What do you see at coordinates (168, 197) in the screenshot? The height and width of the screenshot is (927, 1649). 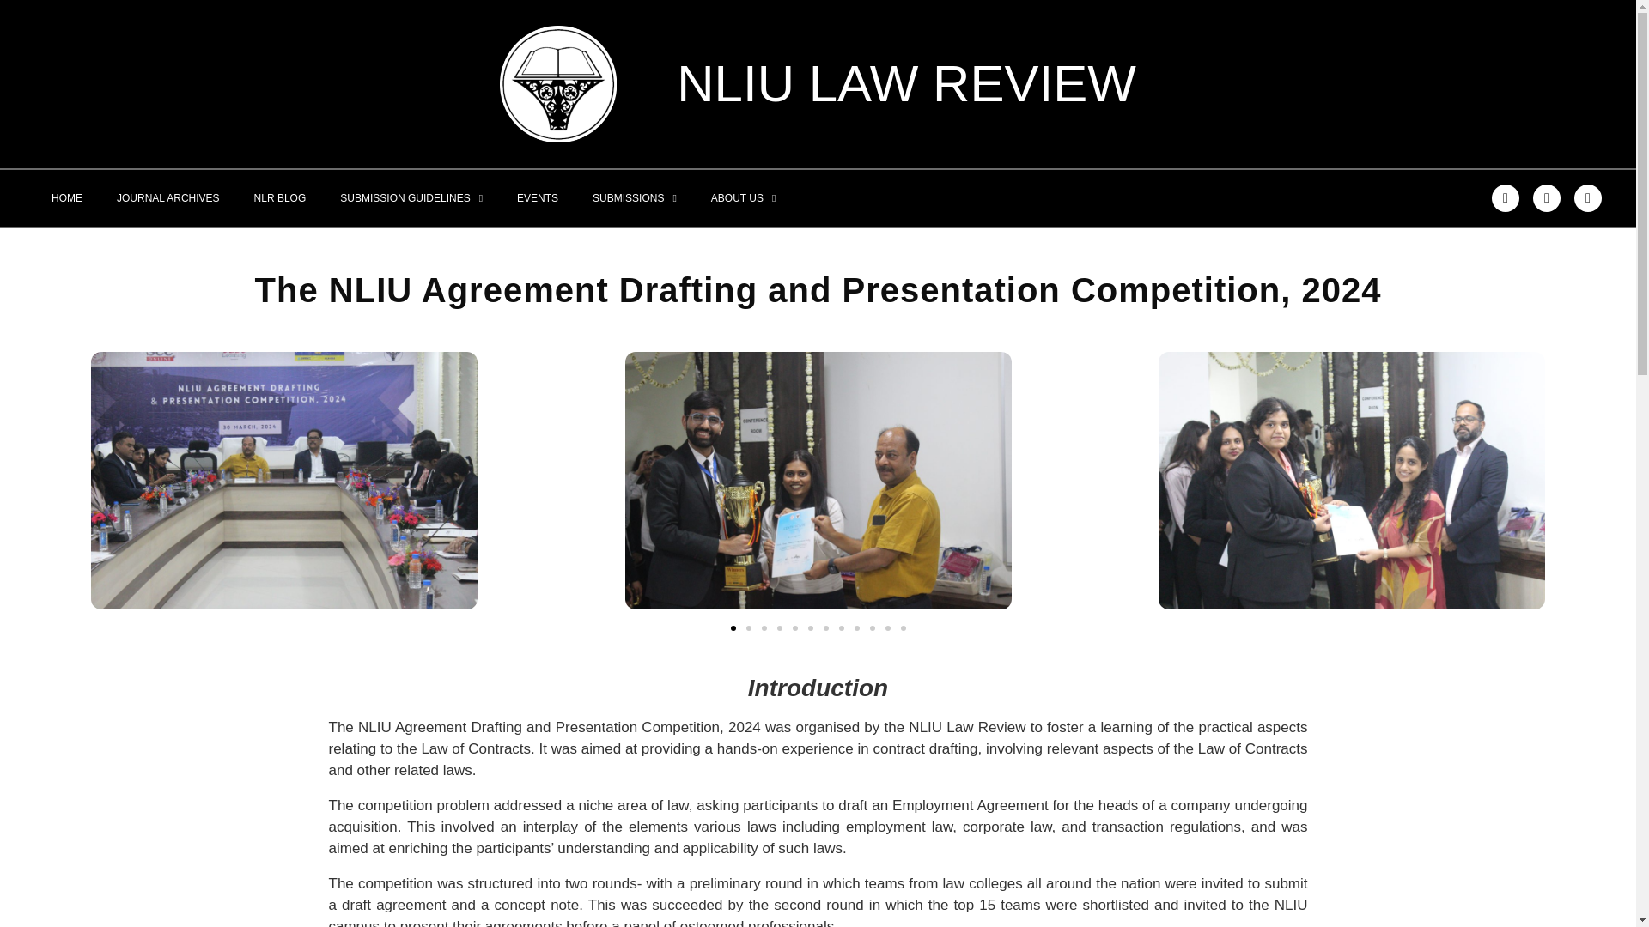 I see `JOURNAL ARCHIVES` at bounding box center [168, 197].